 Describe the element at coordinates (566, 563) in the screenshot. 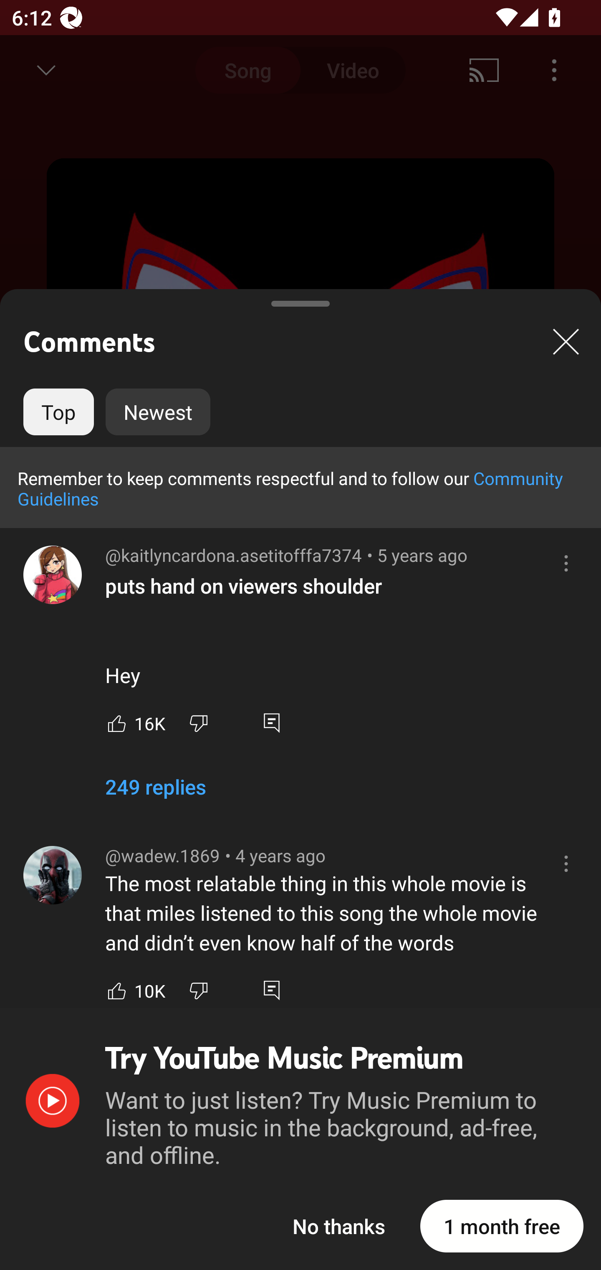

I see `Action menu` at that location.